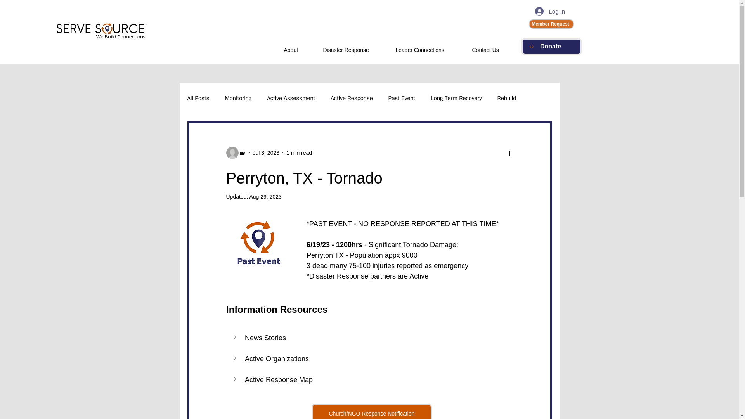 The width and height of the screenshot is (745, 419). Describe the element at coordinates (456, 99) in the screenshot. I see `Long Term Recovery` at that location.